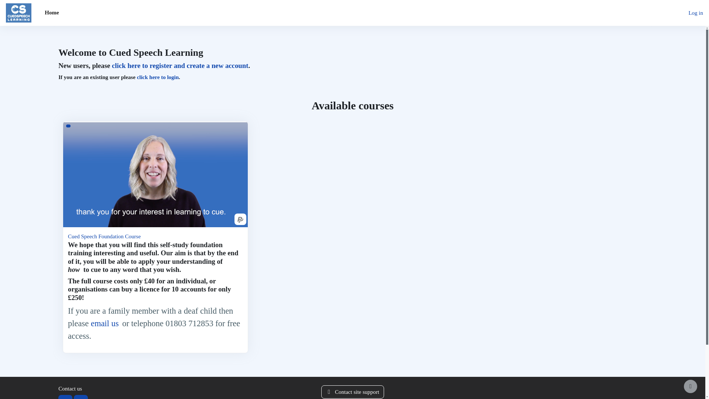 This screenshot has width=709, height=399. I want to click on Course image Cued Speech Foundation Course, so click(155, 174).